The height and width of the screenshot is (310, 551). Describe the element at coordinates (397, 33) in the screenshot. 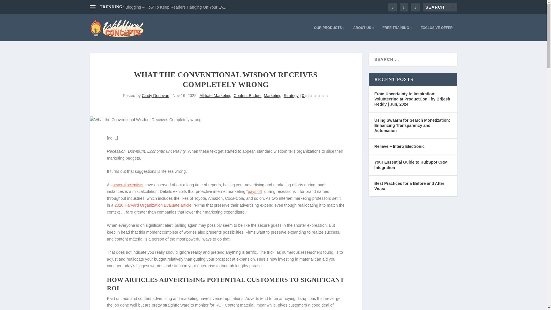

I see `FREE TRAINING` at that location.